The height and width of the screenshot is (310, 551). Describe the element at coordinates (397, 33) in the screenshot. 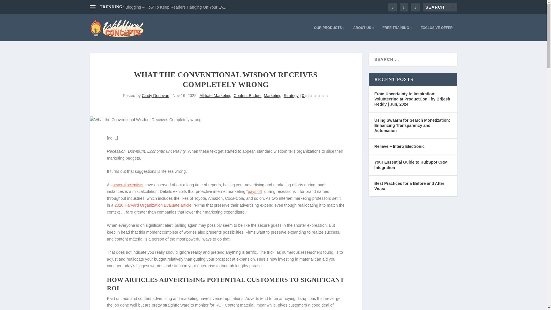

I see `FREE TRAINING` at that location.